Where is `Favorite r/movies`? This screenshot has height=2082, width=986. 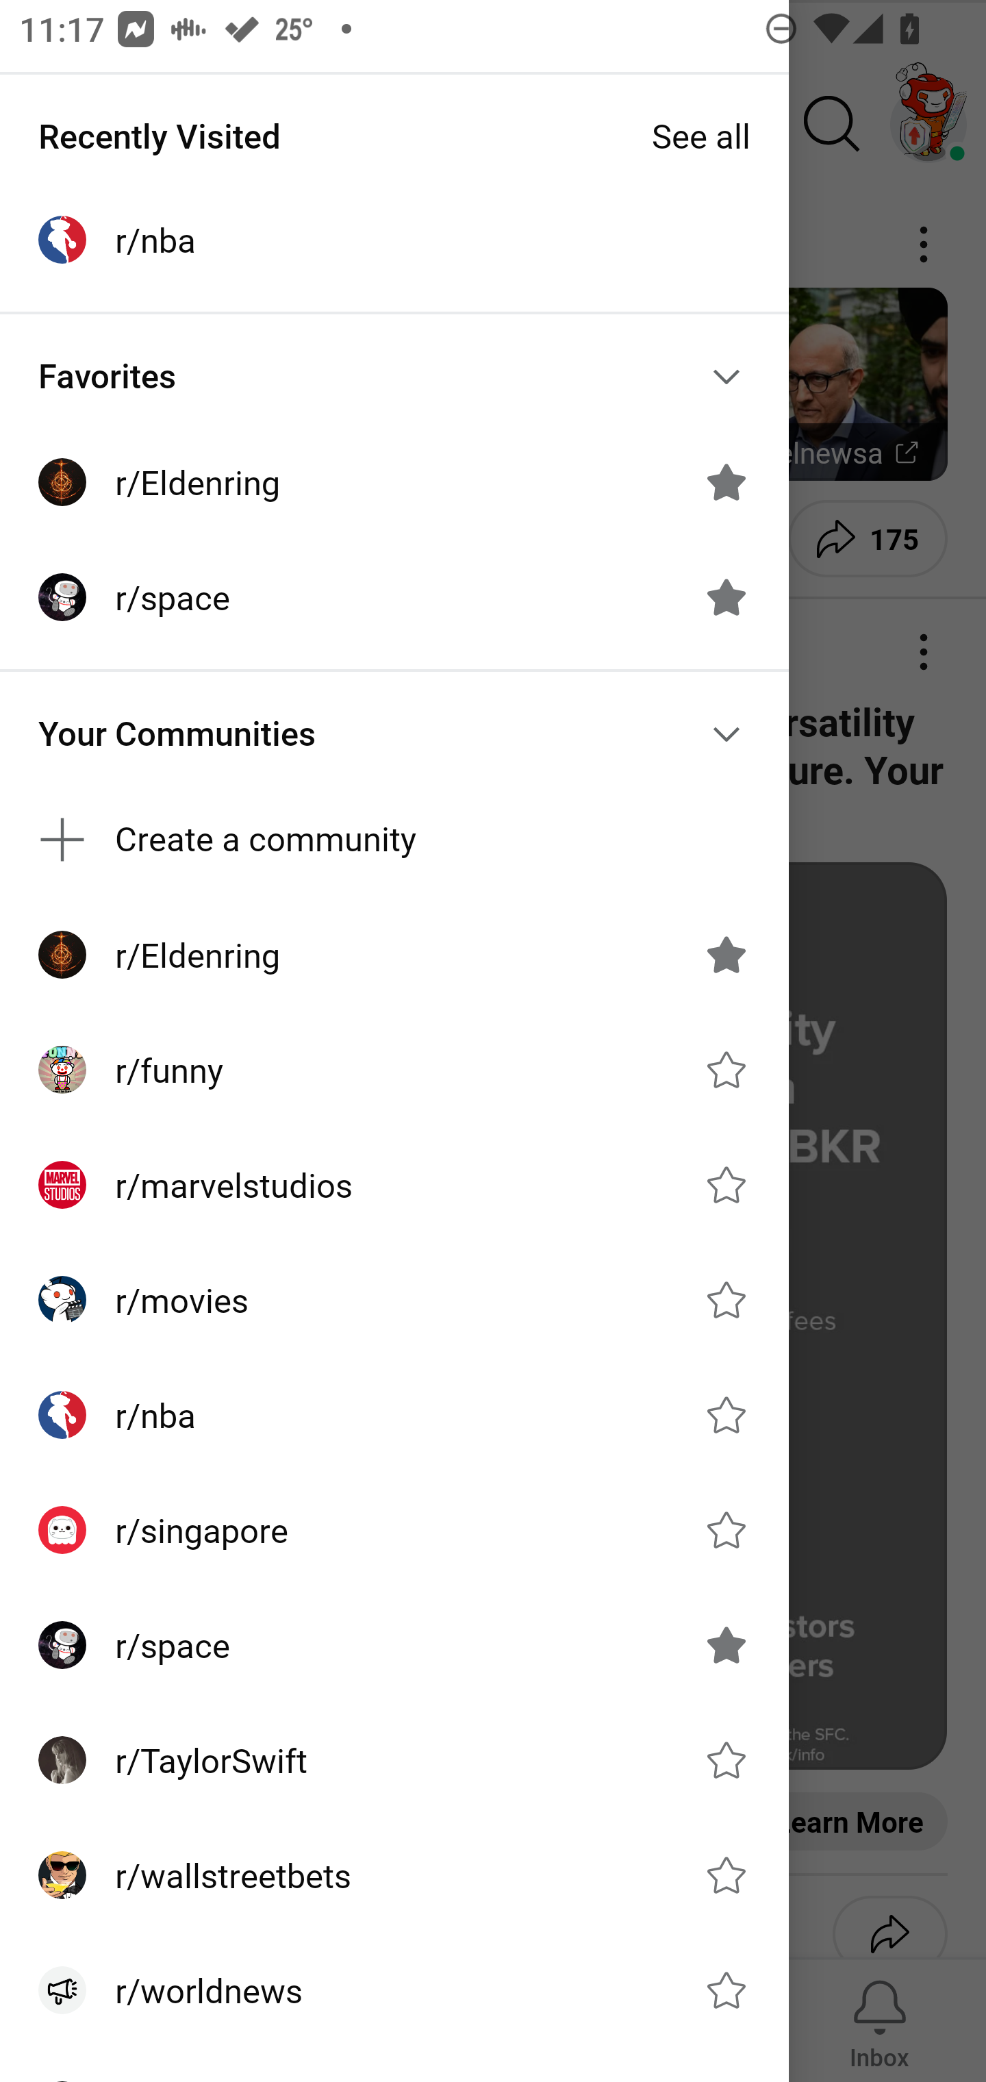 Favorite r/movies is located at coordinates (726, 1300).